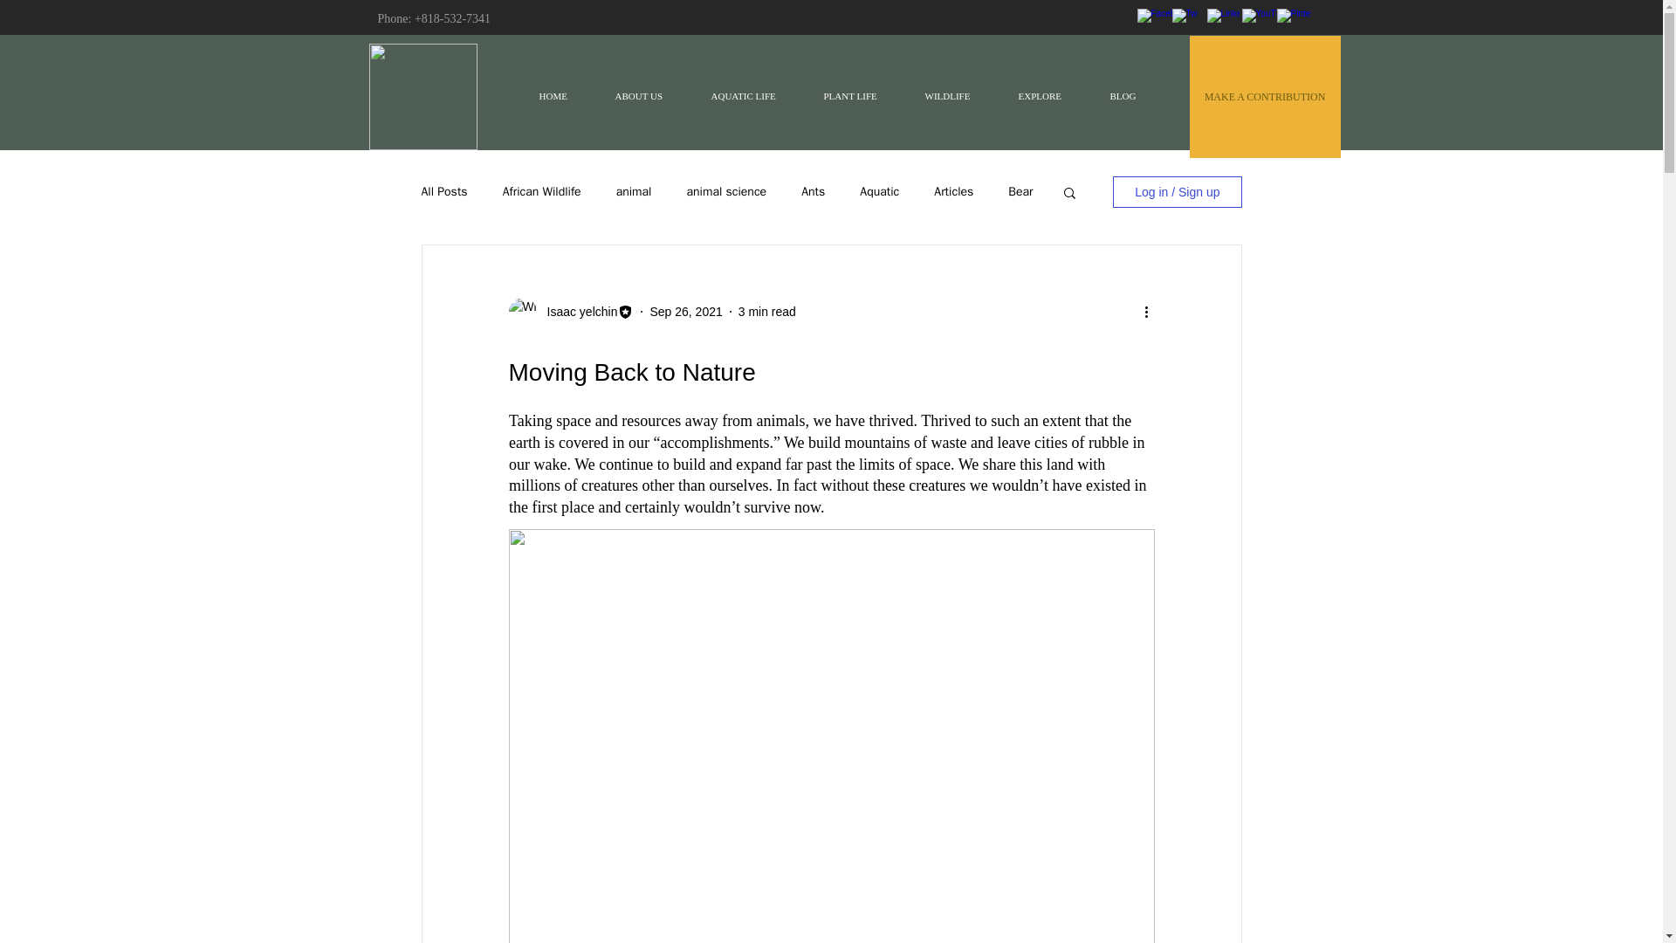 Image resolution: width=1676 pixels, height=943 pixels. Describe the element at coordinates (1020, 191) in the screenshot. I see `Bear` at that location.